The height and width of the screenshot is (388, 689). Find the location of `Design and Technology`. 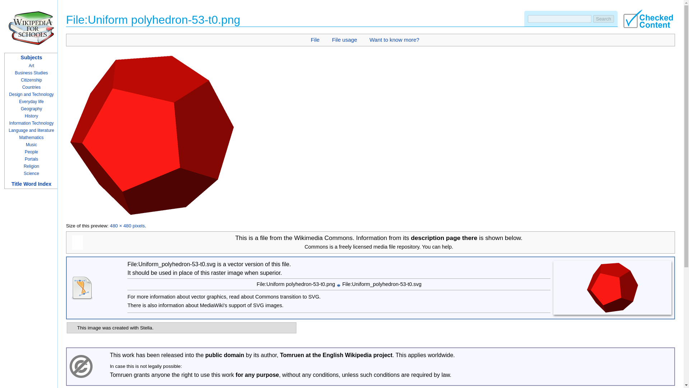

Design and Technology is located at coordinates (31, 94).